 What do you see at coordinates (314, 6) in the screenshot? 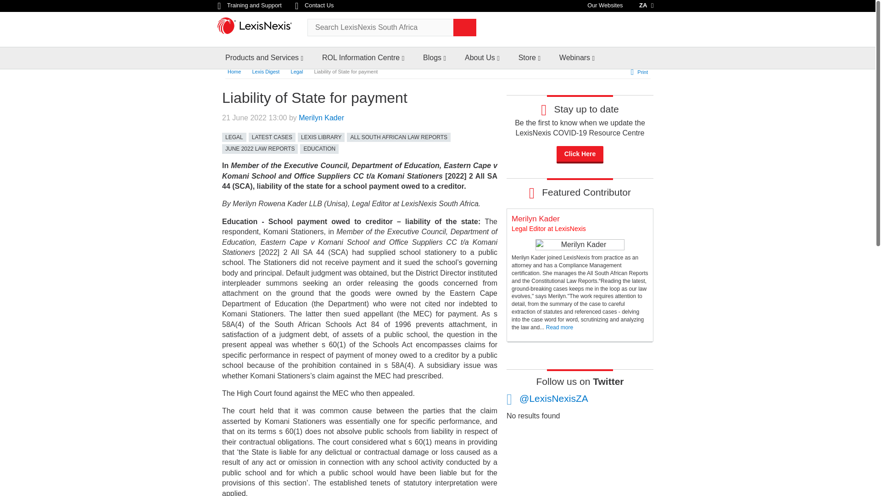
I see `Contact Us` at bounding box center [314, 6].